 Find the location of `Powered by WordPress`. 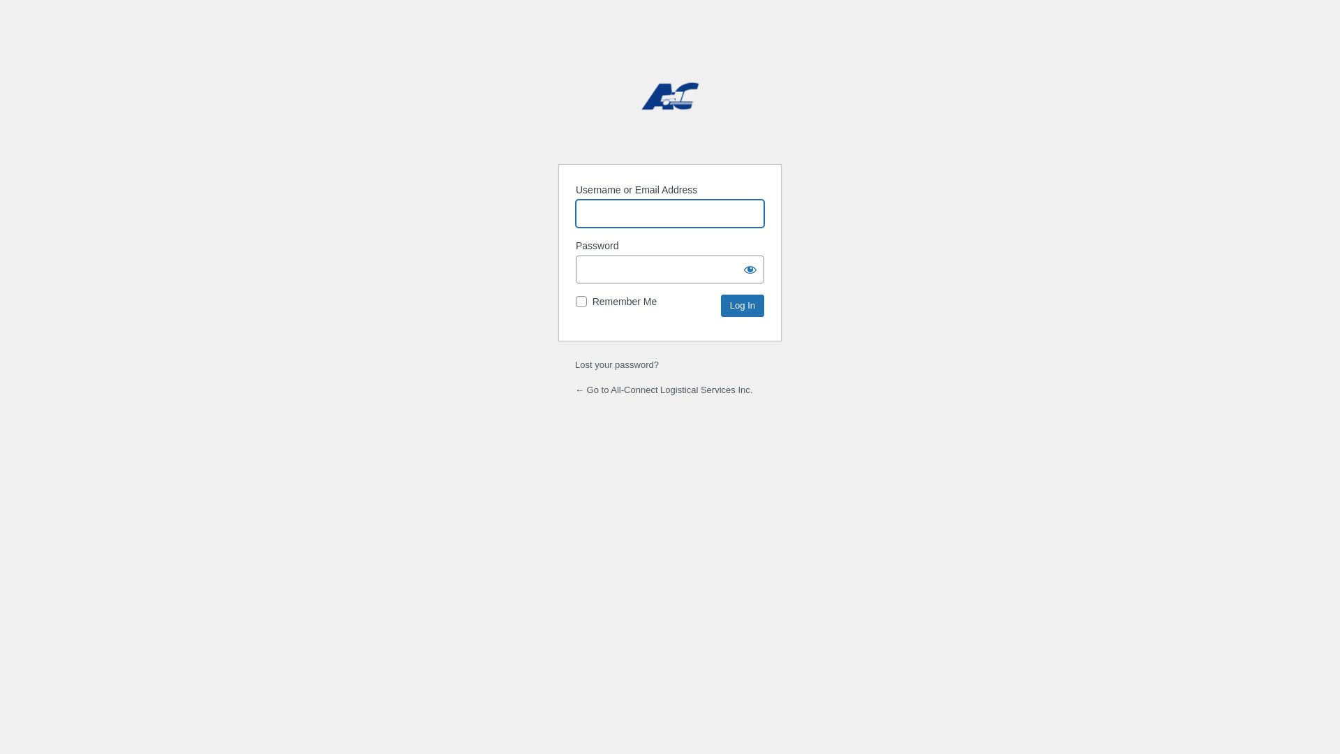

Powered by WordPress is located at coordinates (670, 107).